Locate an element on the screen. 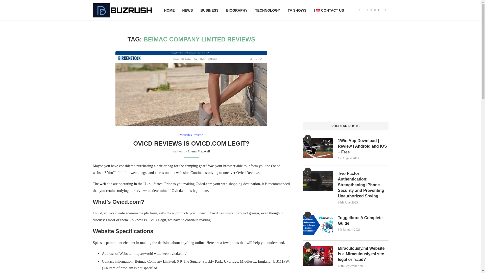  Websites Review is located at coordinates (191, 135).